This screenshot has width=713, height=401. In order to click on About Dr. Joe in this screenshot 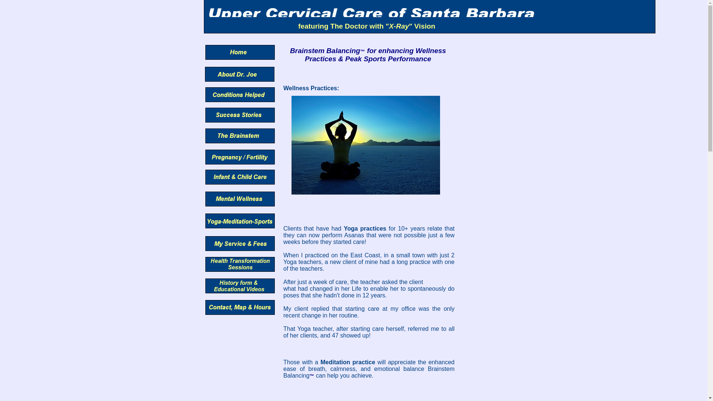, I will do `click(238, 134)`.